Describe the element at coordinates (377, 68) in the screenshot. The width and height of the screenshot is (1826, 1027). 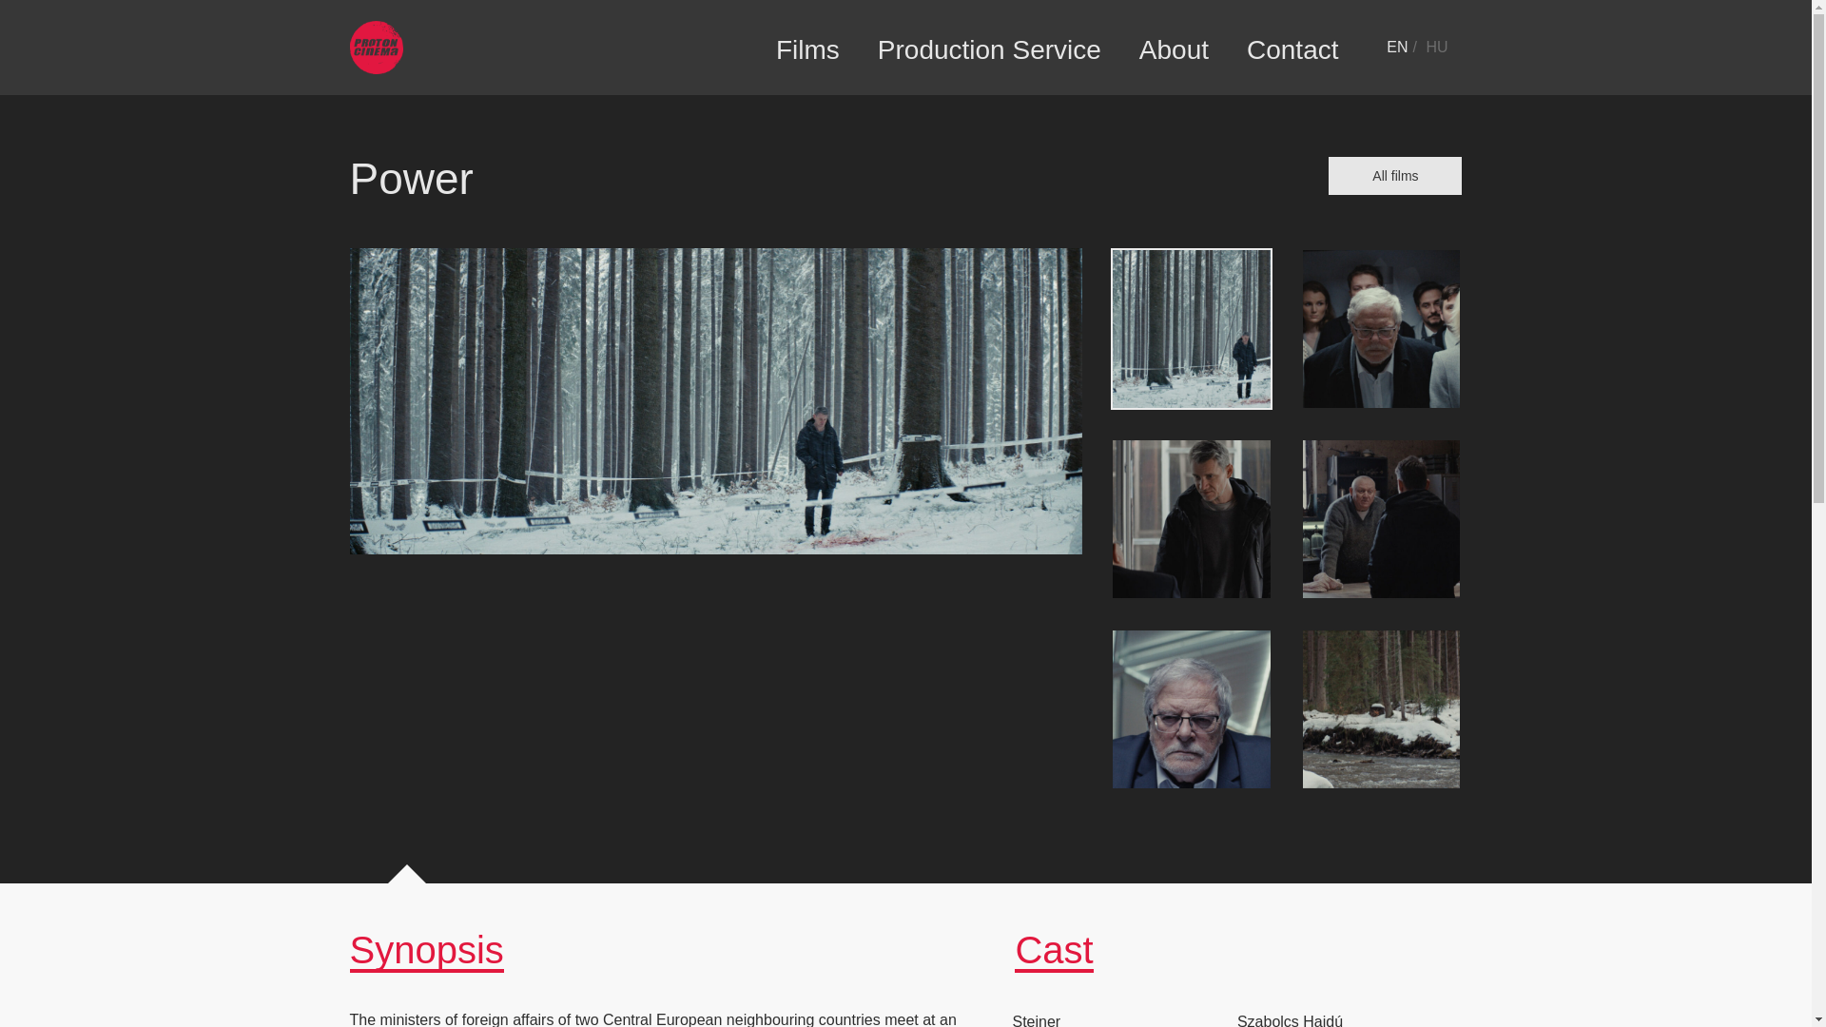
I see `Proton Cinema` at that location.